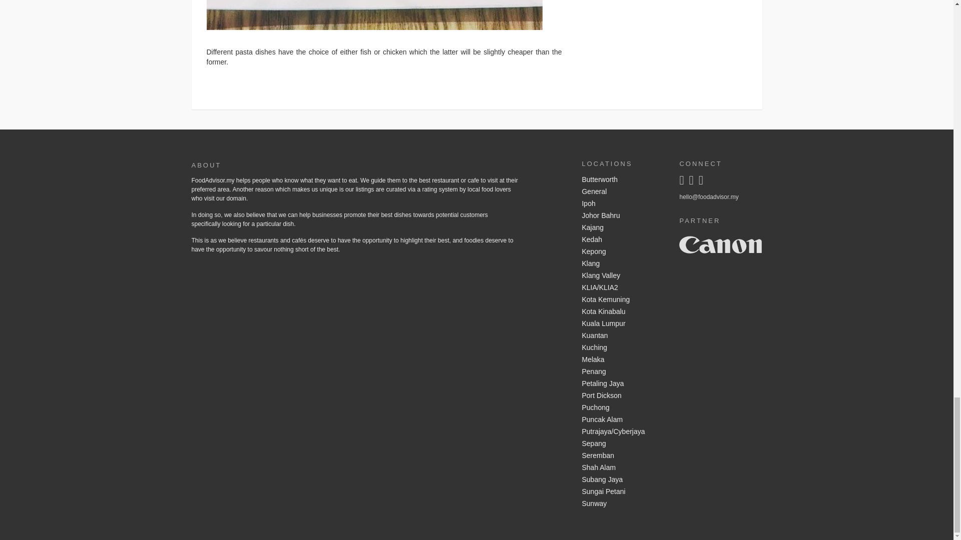 The image size is (961, 540). What do you see at coordinates (623, 240) in the screenshot?
I see `Kedah` at bounding box center [623, 240].